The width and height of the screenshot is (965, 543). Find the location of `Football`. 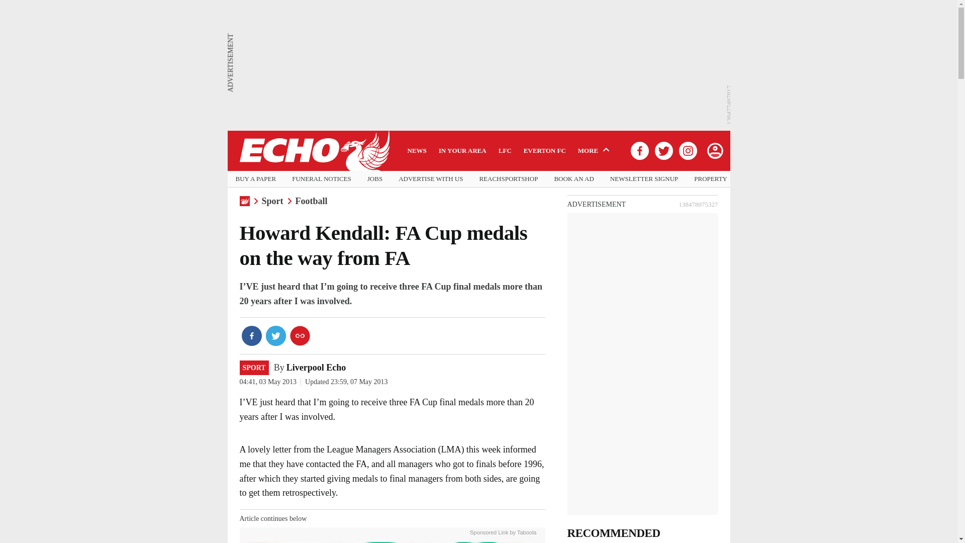

Football is located at coordinates (312, 201).